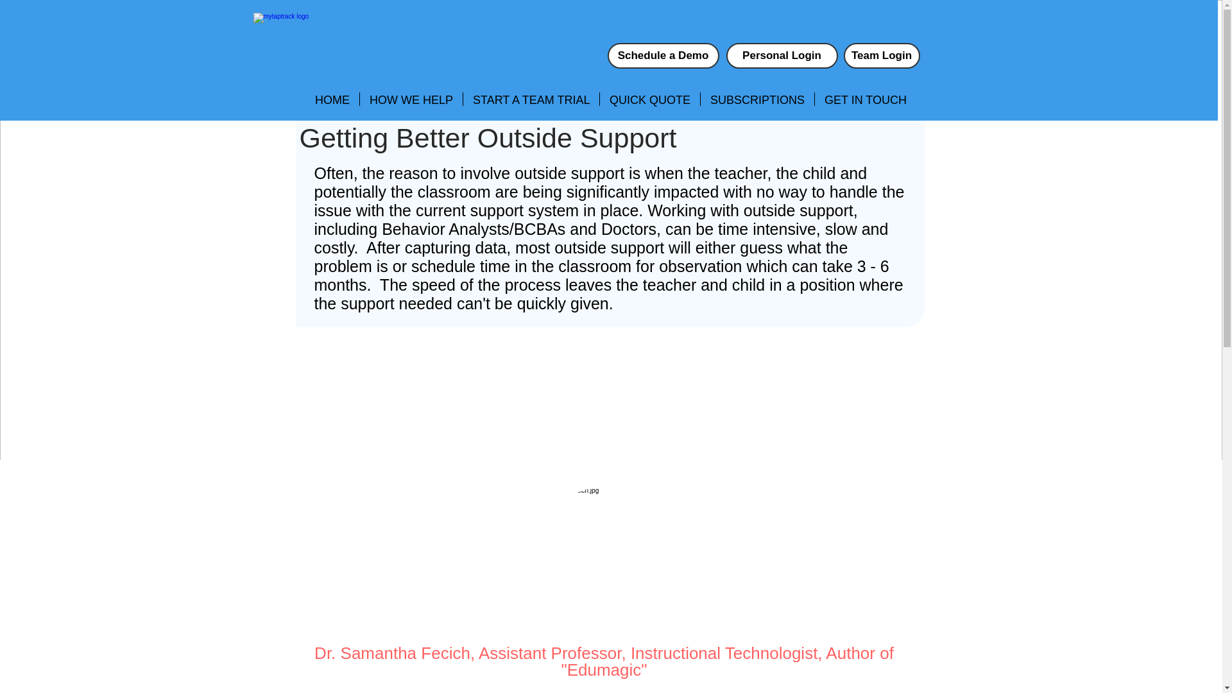 The width and height of the screenshot is (1232, 693). What do you see at coordinates (662, 55) in the screenshot?
I see `Schedule a Demo` at bounding box center [662, 55].